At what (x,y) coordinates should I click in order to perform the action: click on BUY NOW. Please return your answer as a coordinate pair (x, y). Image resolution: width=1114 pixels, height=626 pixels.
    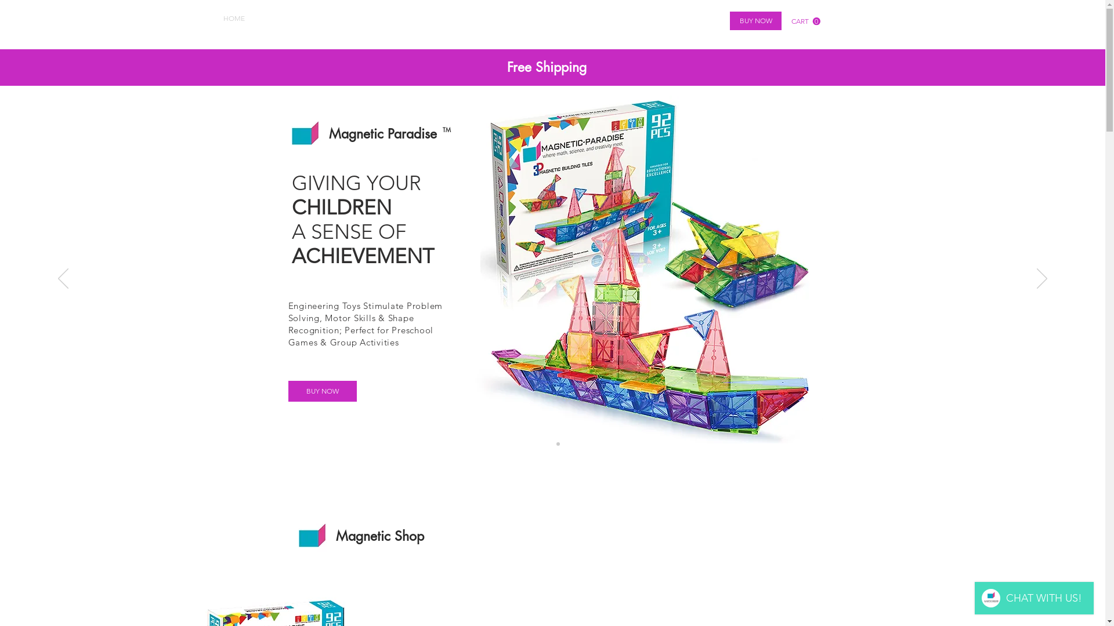
    Looking at the image, I should click on (755, 21).